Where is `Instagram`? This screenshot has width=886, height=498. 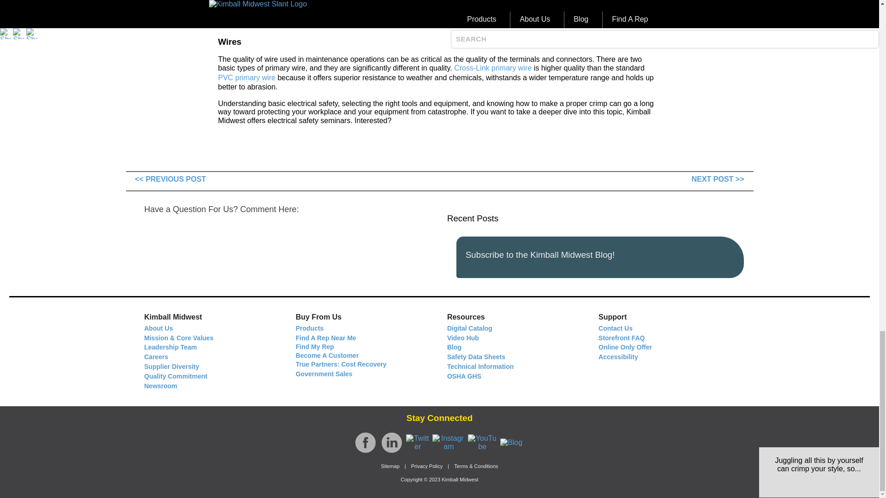 Instagram is located at coordinates (449, 443).